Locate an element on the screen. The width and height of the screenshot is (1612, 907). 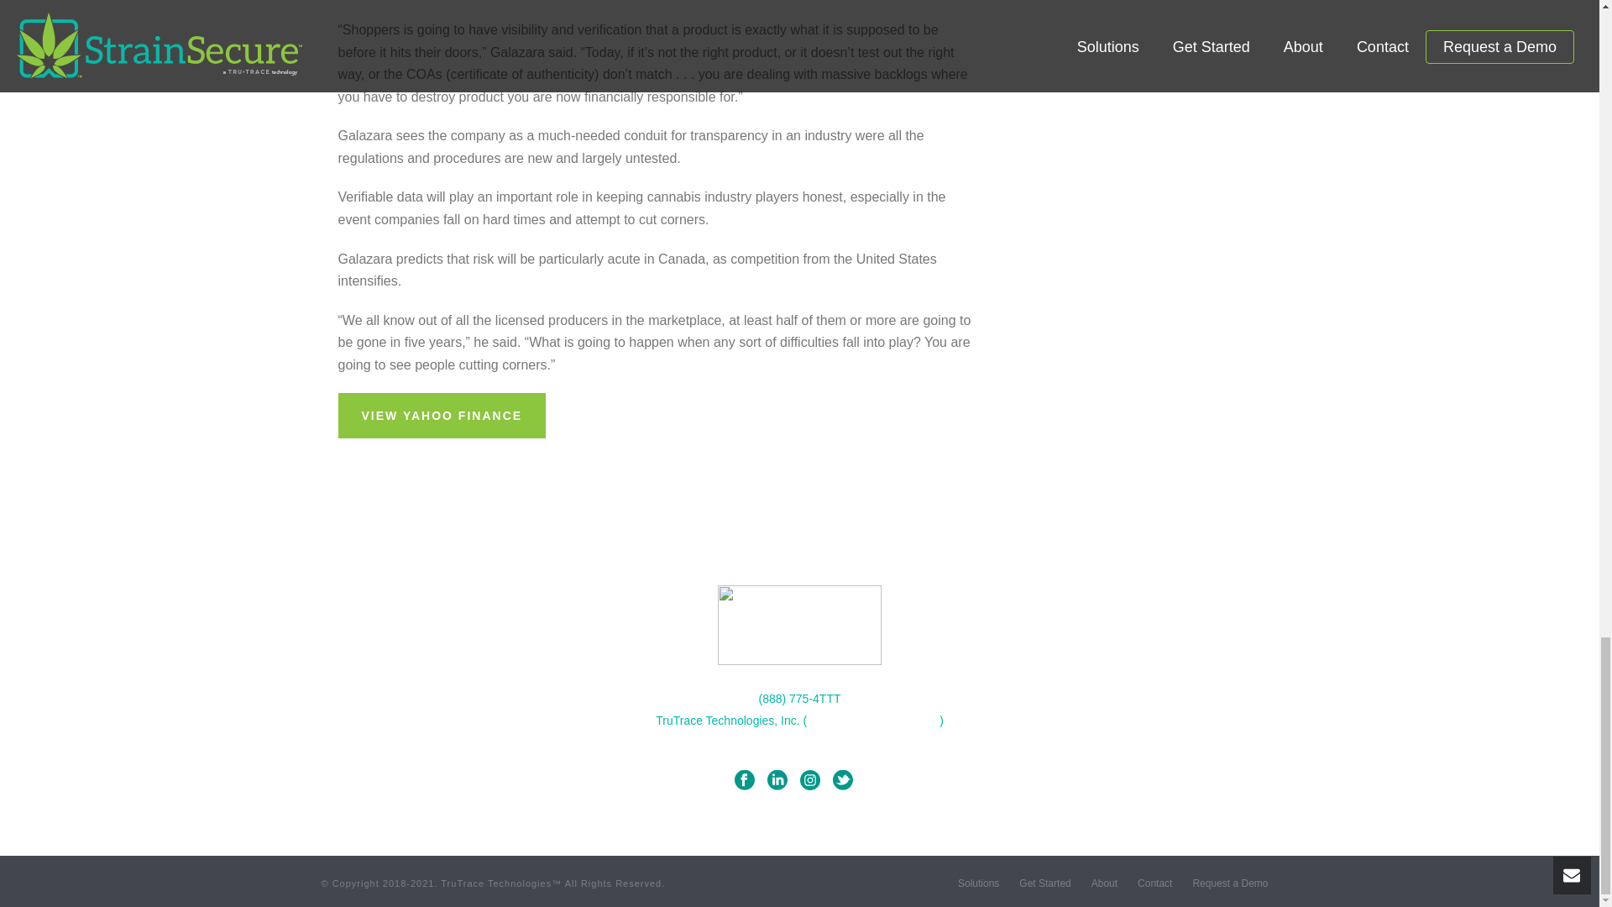
Follow Us on facebook is located at coordinates (744, 780).